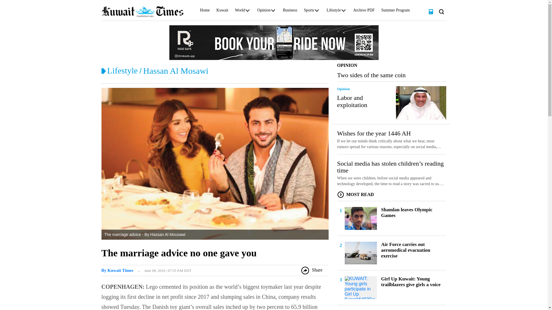  Describe the element at coordinates (205, 11) in the screenshot. I see `Home` at that location.